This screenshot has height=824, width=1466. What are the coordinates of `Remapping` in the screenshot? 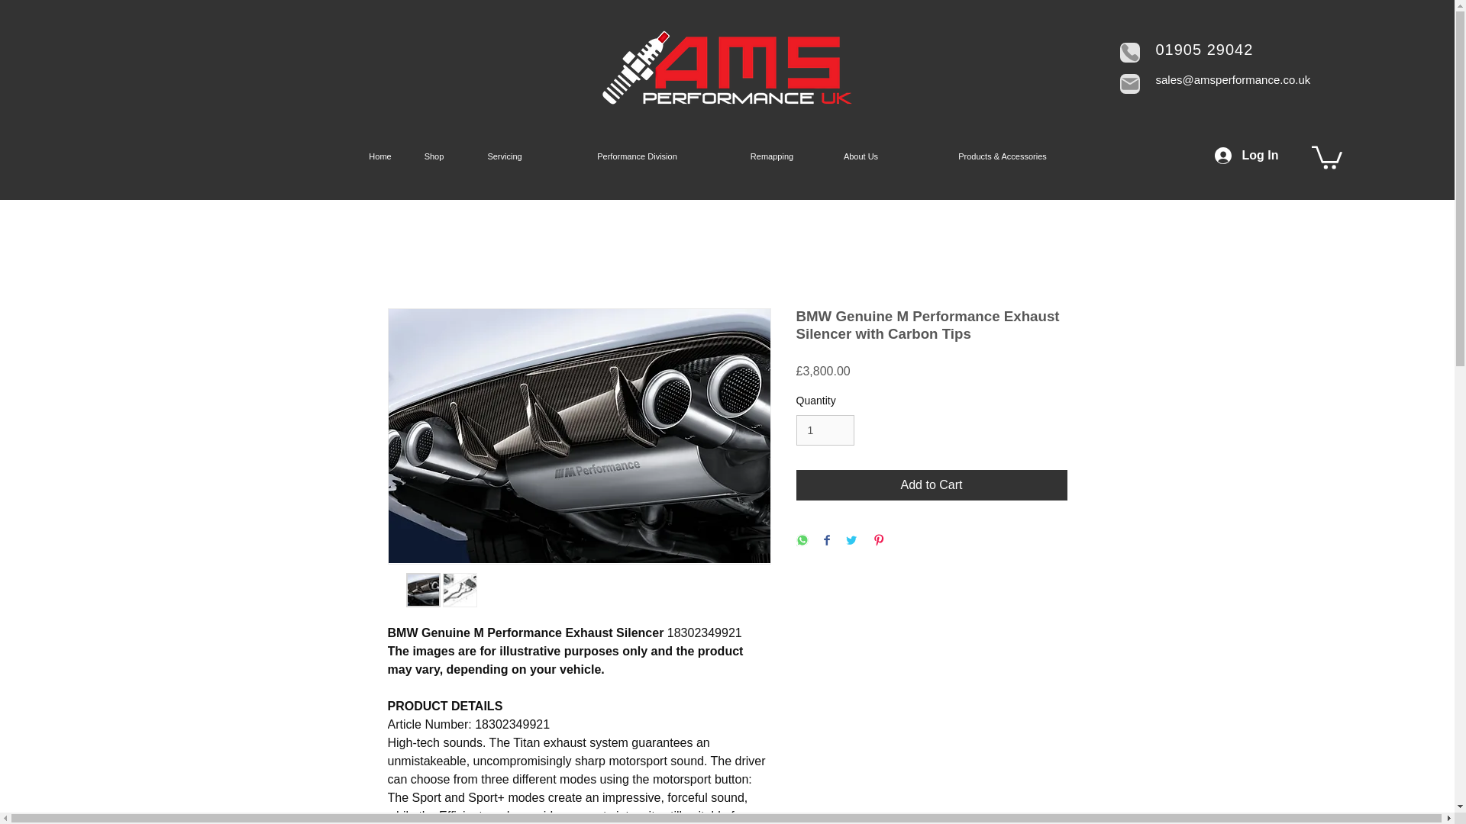 It's located at (771, 156).